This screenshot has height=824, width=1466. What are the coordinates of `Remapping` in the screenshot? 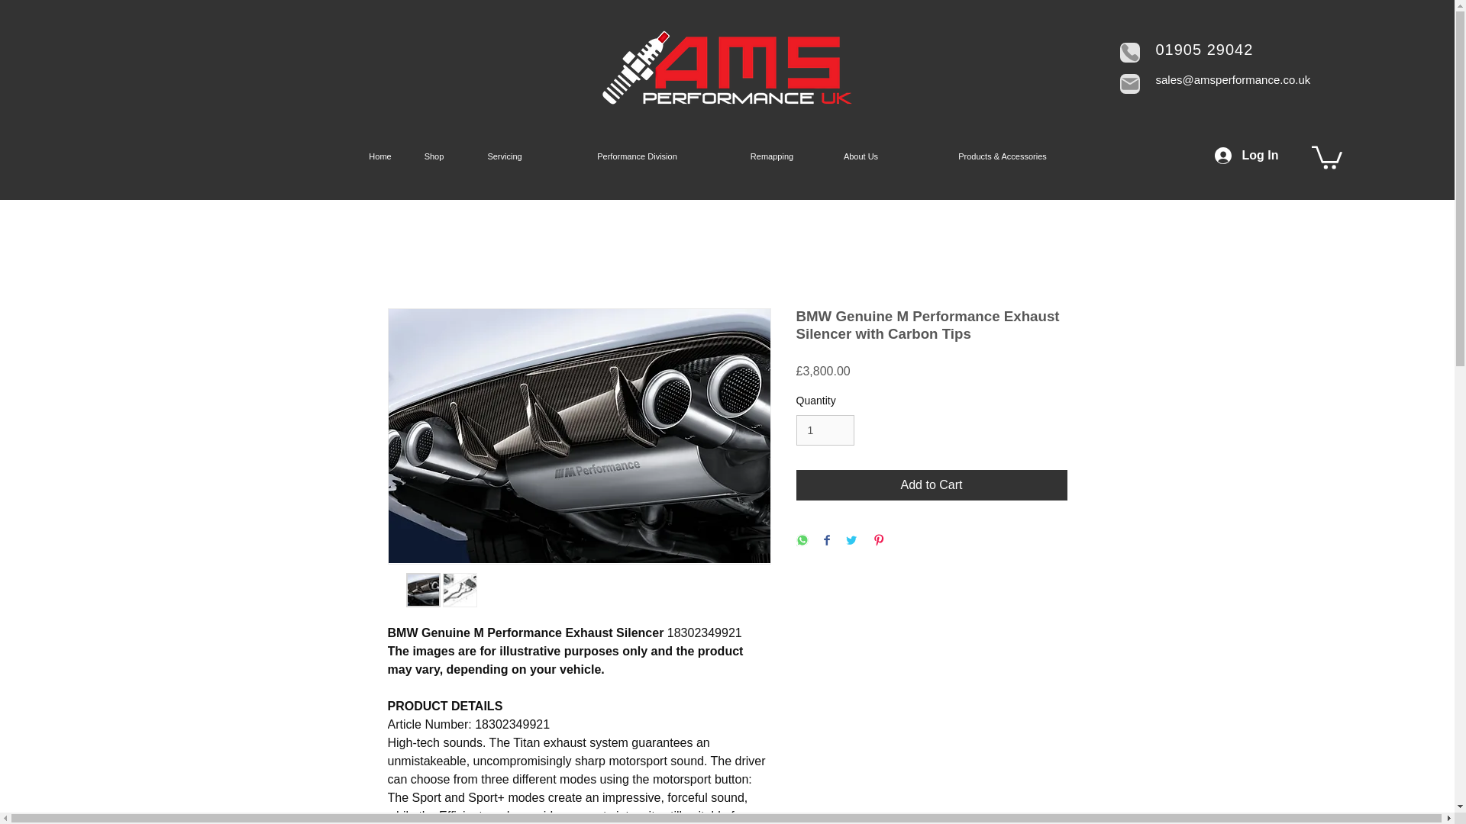 It's located at (771, 156).